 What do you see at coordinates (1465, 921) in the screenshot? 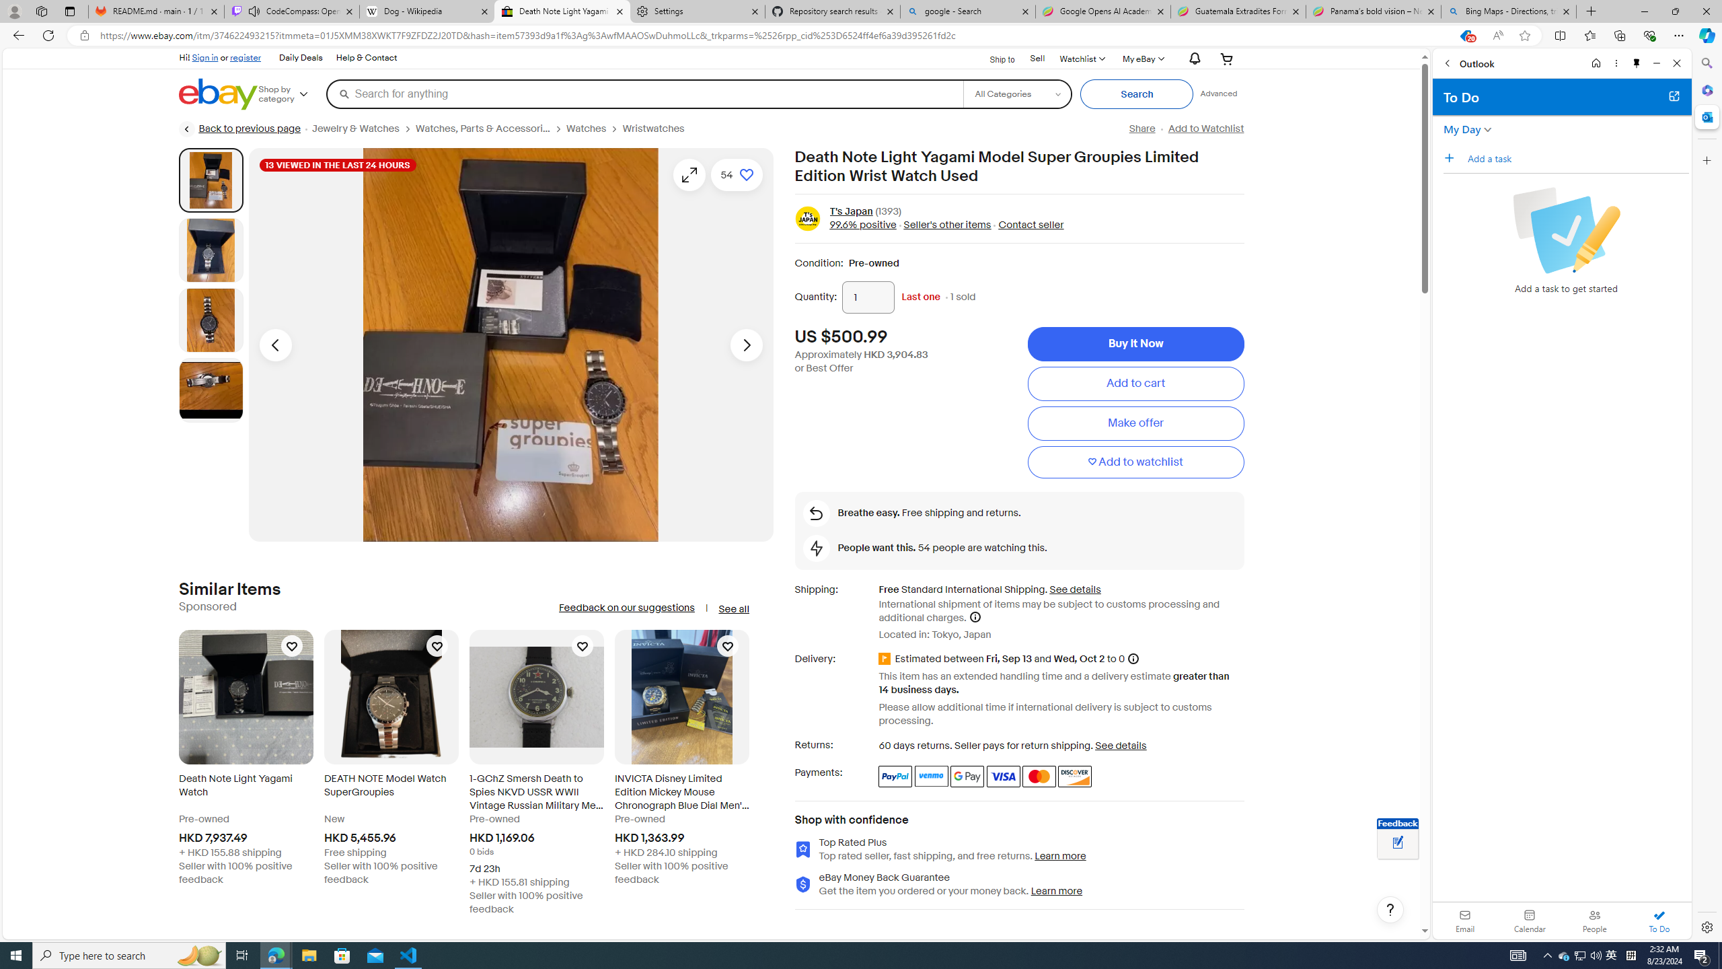
I see `Email` at bounding box center [1465, 921].